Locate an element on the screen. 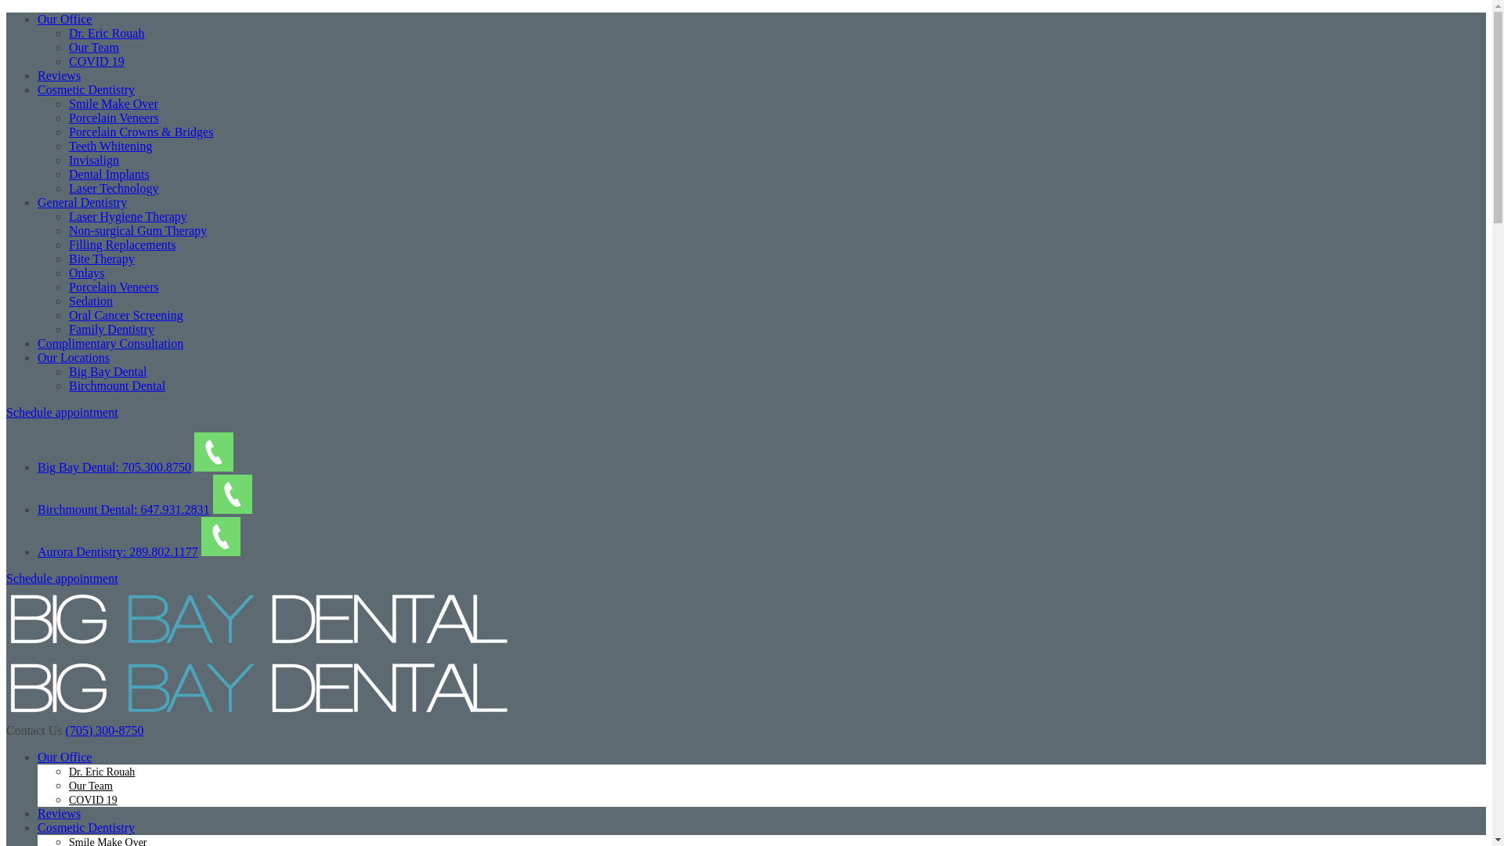 This screenshot has height=846, width=1504. Schedule appointment is located at coordinates (63, 412).